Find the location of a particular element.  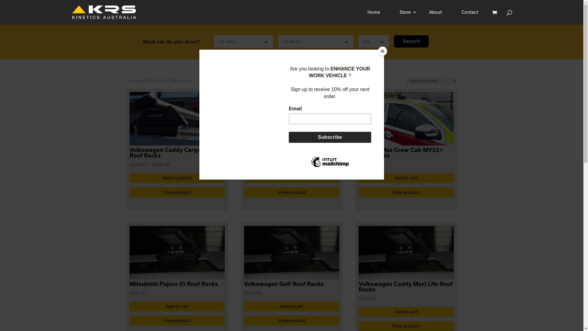

Isuzu D-Max Crew Cab MY21+ Roof Racks
$456.50 is located at coordinates (406, 136).